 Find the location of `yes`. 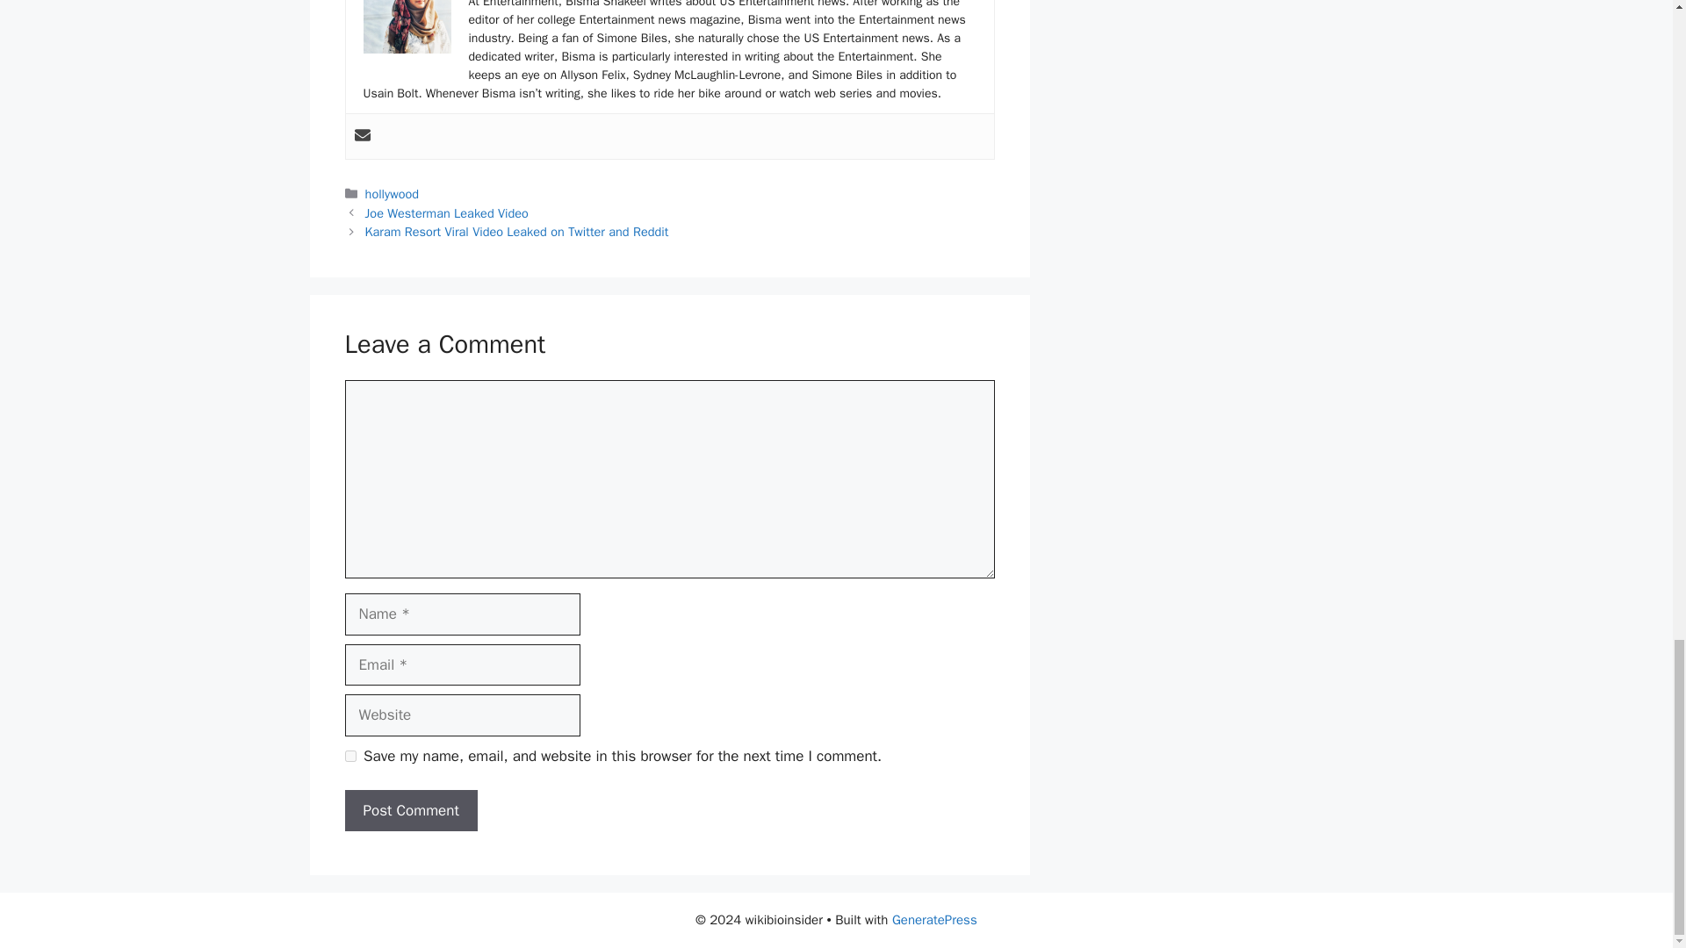

yes is located at coordinates (349, 757).